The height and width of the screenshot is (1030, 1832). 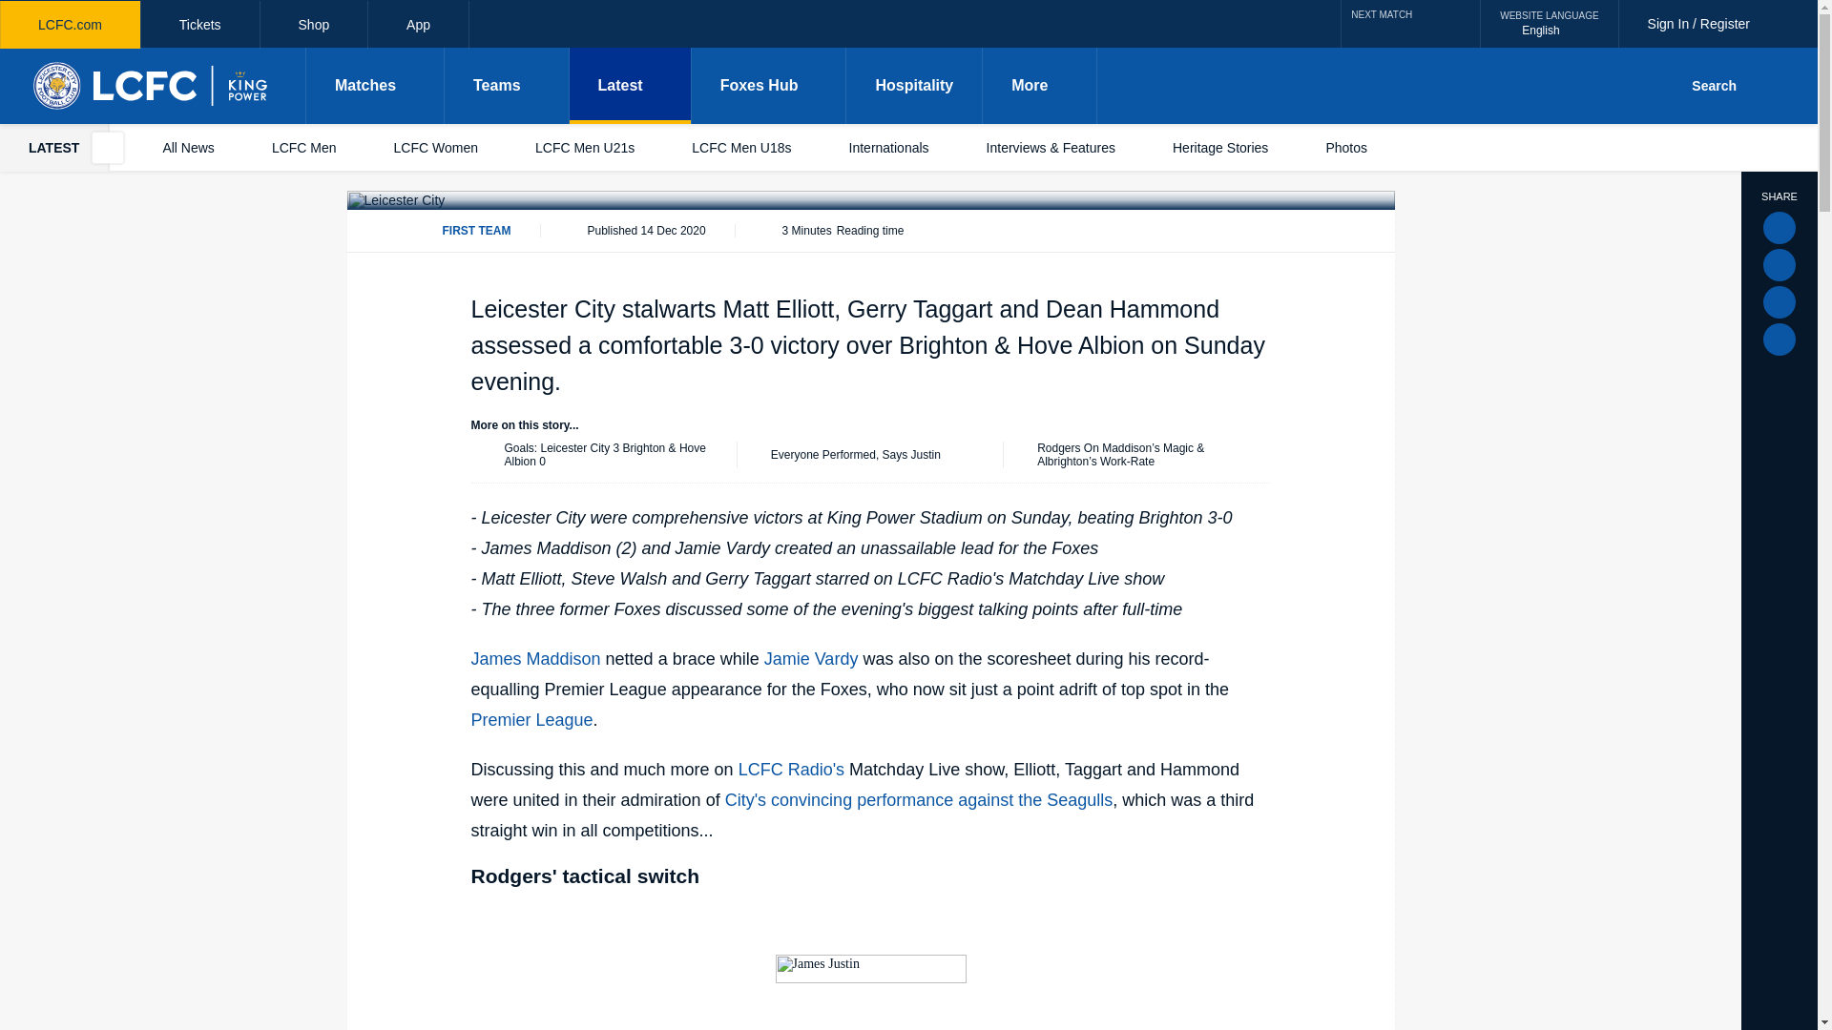 I want to click on Home, so click(x=200, y=25).